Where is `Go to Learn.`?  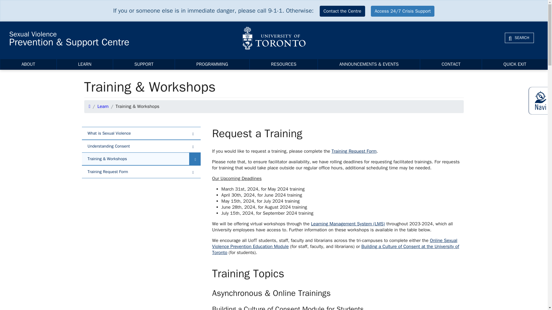 Go to Learn. is located at coordinates (103, 106).